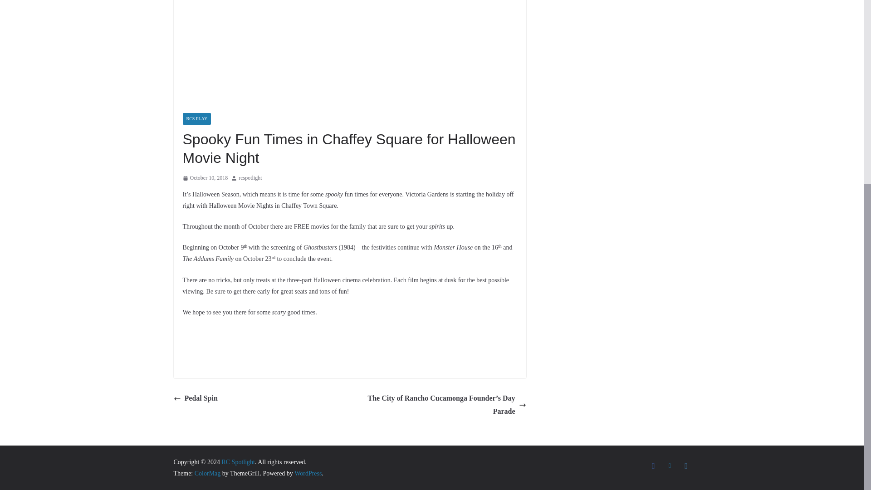  Describe the element at coordinates (195, 398) in the screenshot. I see `Pedal Spin` at that location.